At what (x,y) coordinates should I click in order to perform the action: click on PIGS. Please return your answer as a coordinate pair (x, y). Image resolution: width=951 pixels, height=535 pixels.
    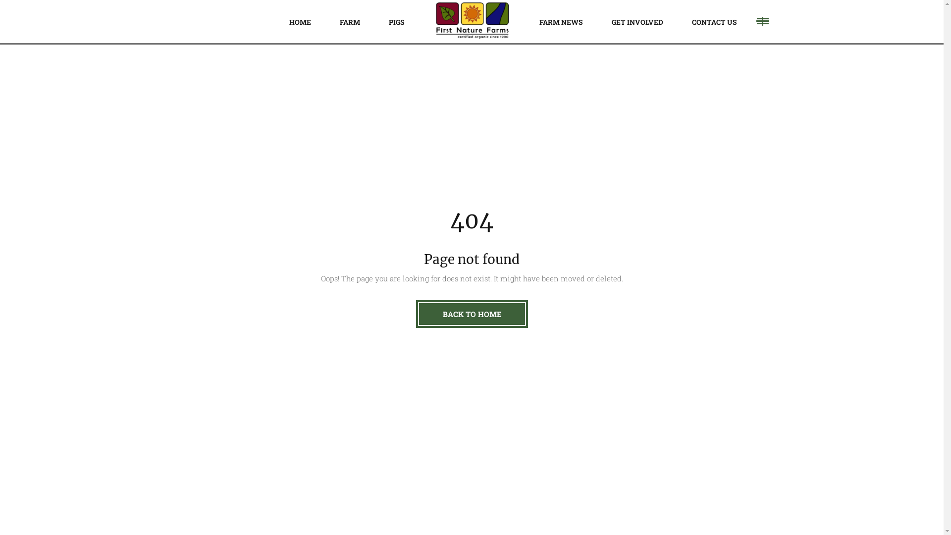
    Looking at the image, I should click on (397, 22).